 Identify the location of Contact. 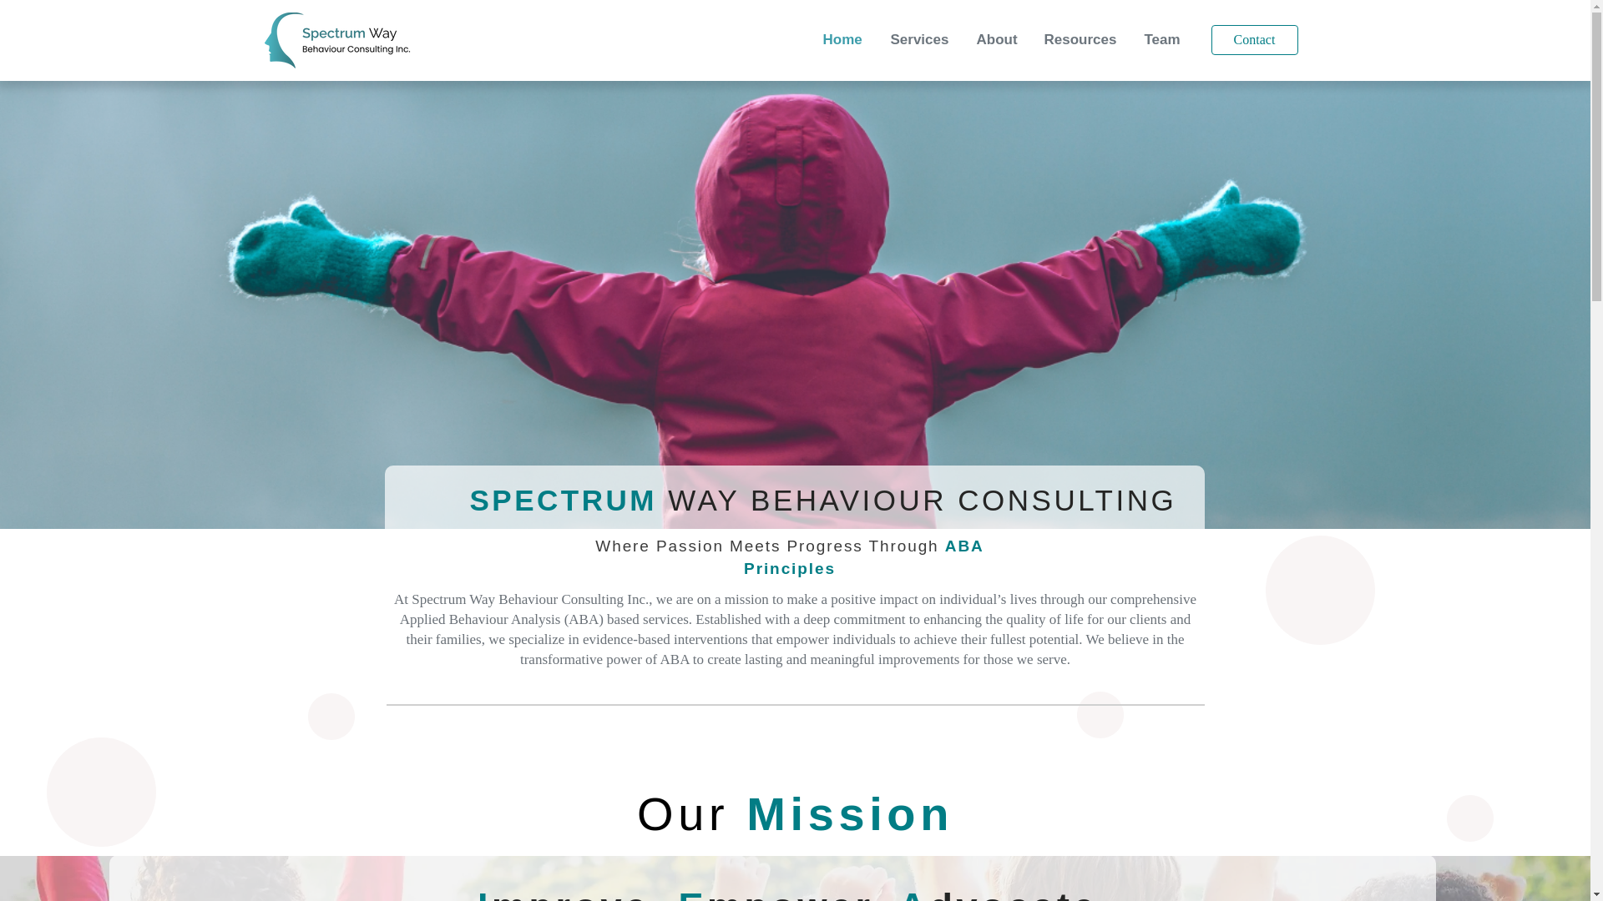
(1253, 40).